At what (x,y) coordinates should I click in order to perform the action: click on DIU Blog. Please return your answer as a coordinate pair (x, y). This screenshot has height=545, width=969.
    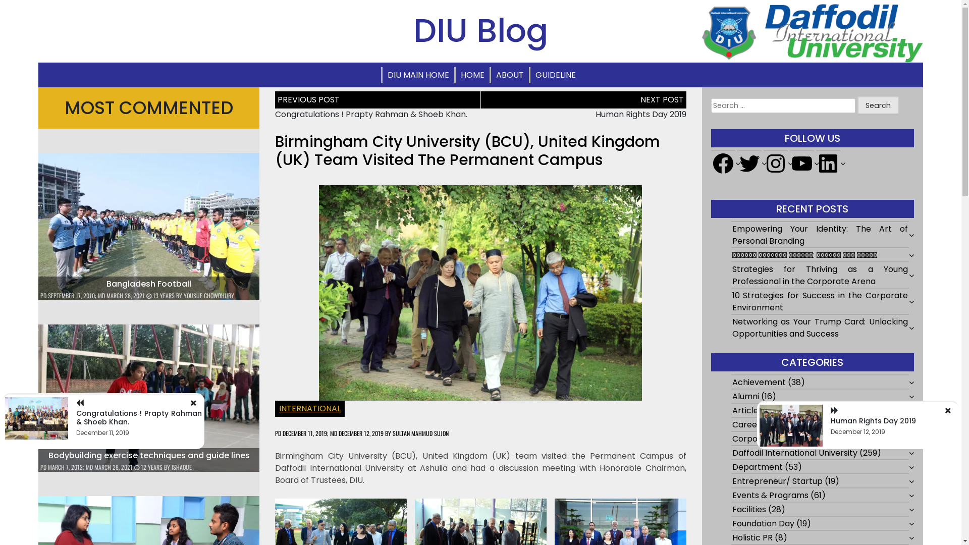
    Looking at the image, I should click on (480, 30).